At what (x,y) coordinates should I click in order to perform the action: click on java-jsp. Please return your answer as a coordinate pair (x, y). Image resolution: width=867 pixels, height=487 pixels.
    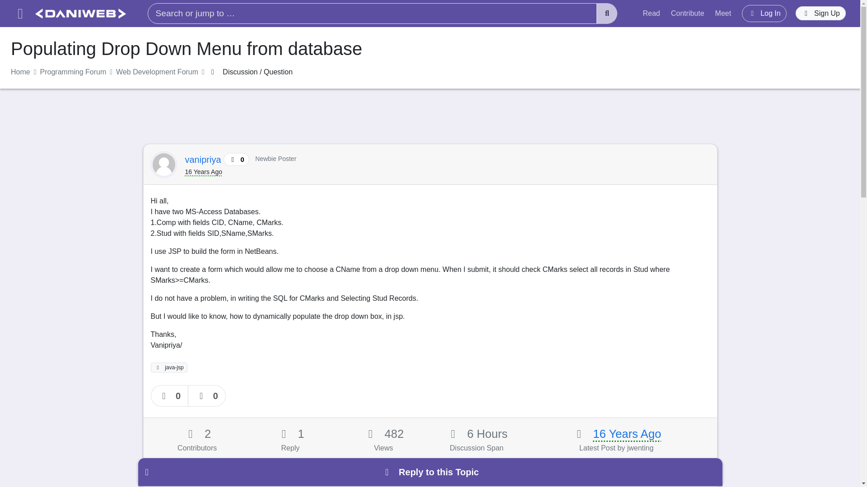
    Looking at the image, I should click on (169, 367).